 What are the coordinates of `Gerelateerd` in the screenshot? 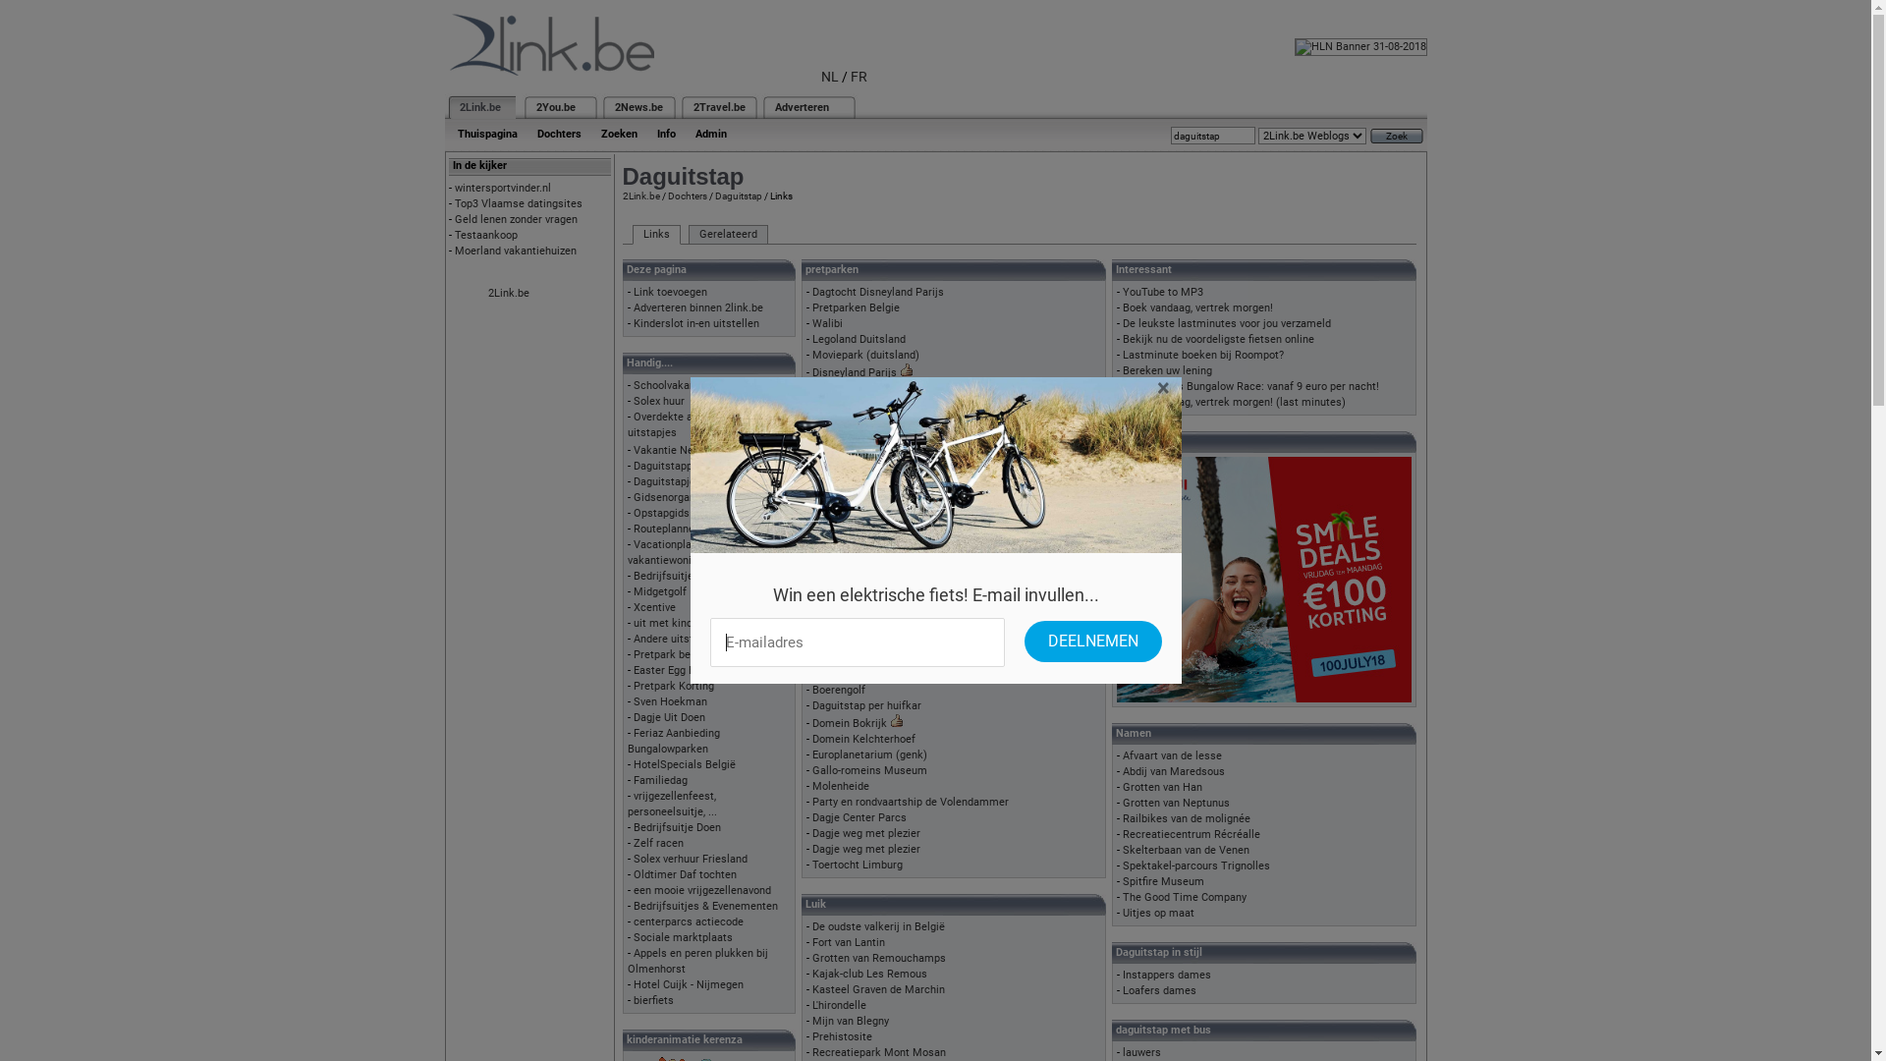 It's located at (727, 235).